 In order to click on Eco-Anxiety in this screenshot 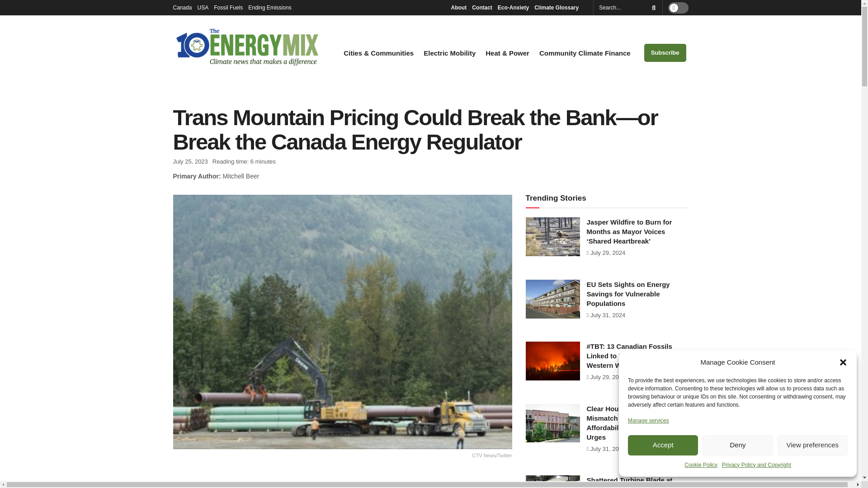, I will do `click(513, 7)`.